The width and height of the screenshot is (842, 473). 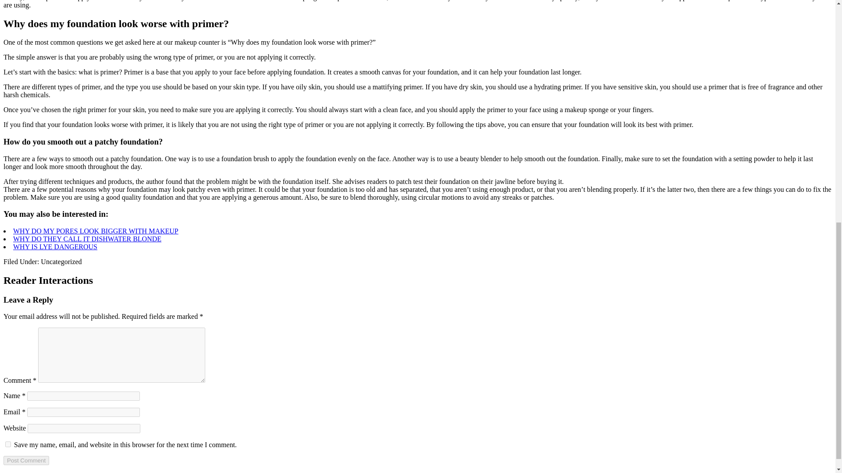 What do you see at coordinates (55, 247) in the screenshot?
I see `WHY IS LYE DANGEROUS` at bounding box center [55, 247].